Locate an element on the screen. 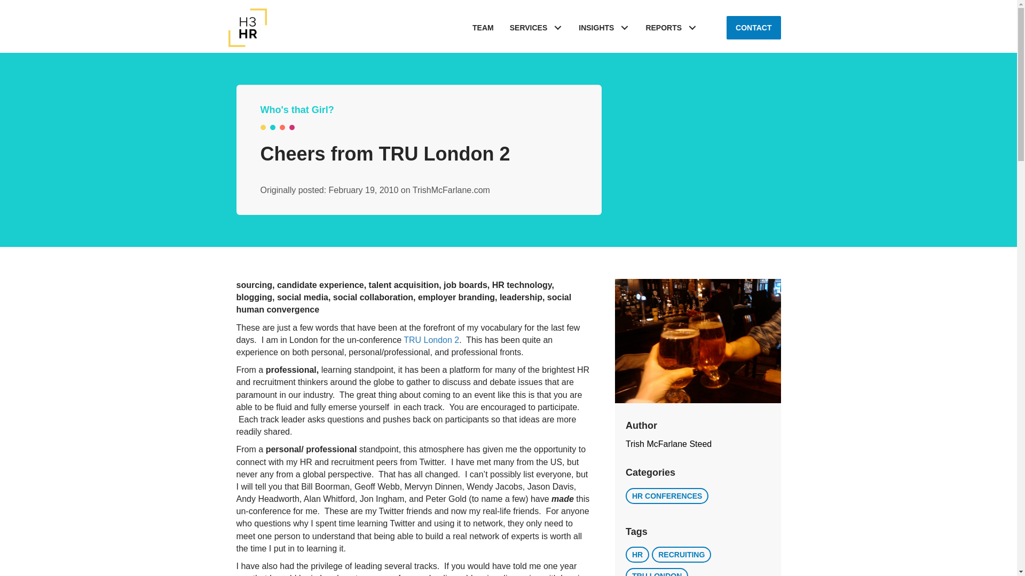  TRU London 2 is located at coordinates (431, 339).